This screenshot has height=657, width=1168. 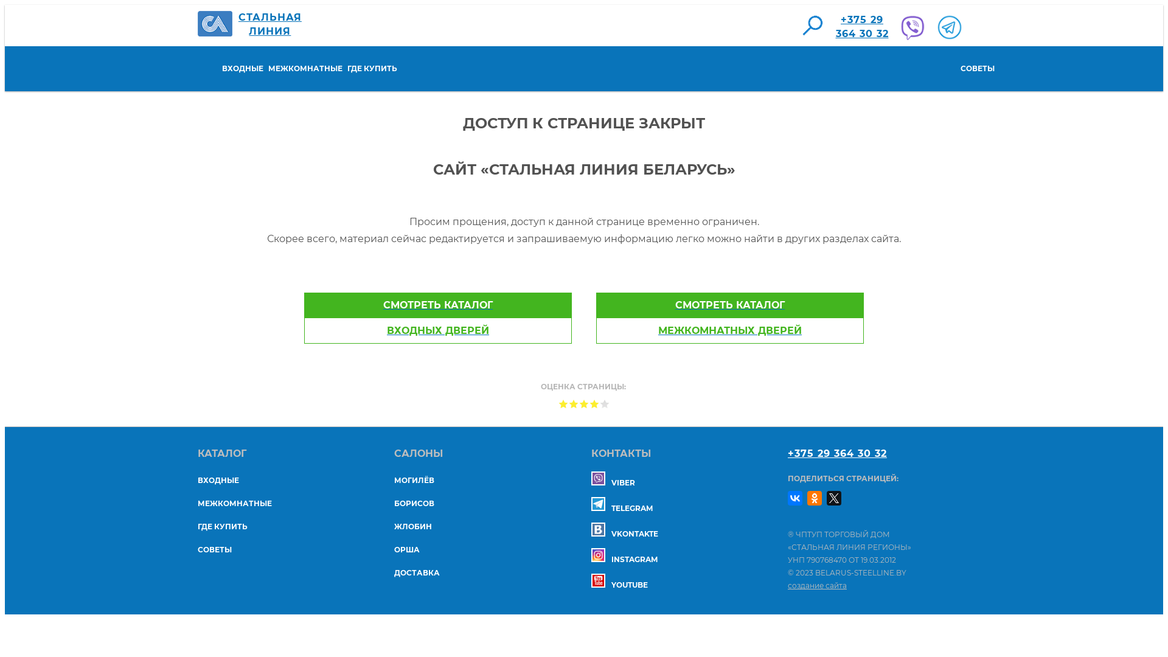 What do you see at coordinates (948, 27) in the screenshot?
I see `Telegram` at bounding box center [948, 27].